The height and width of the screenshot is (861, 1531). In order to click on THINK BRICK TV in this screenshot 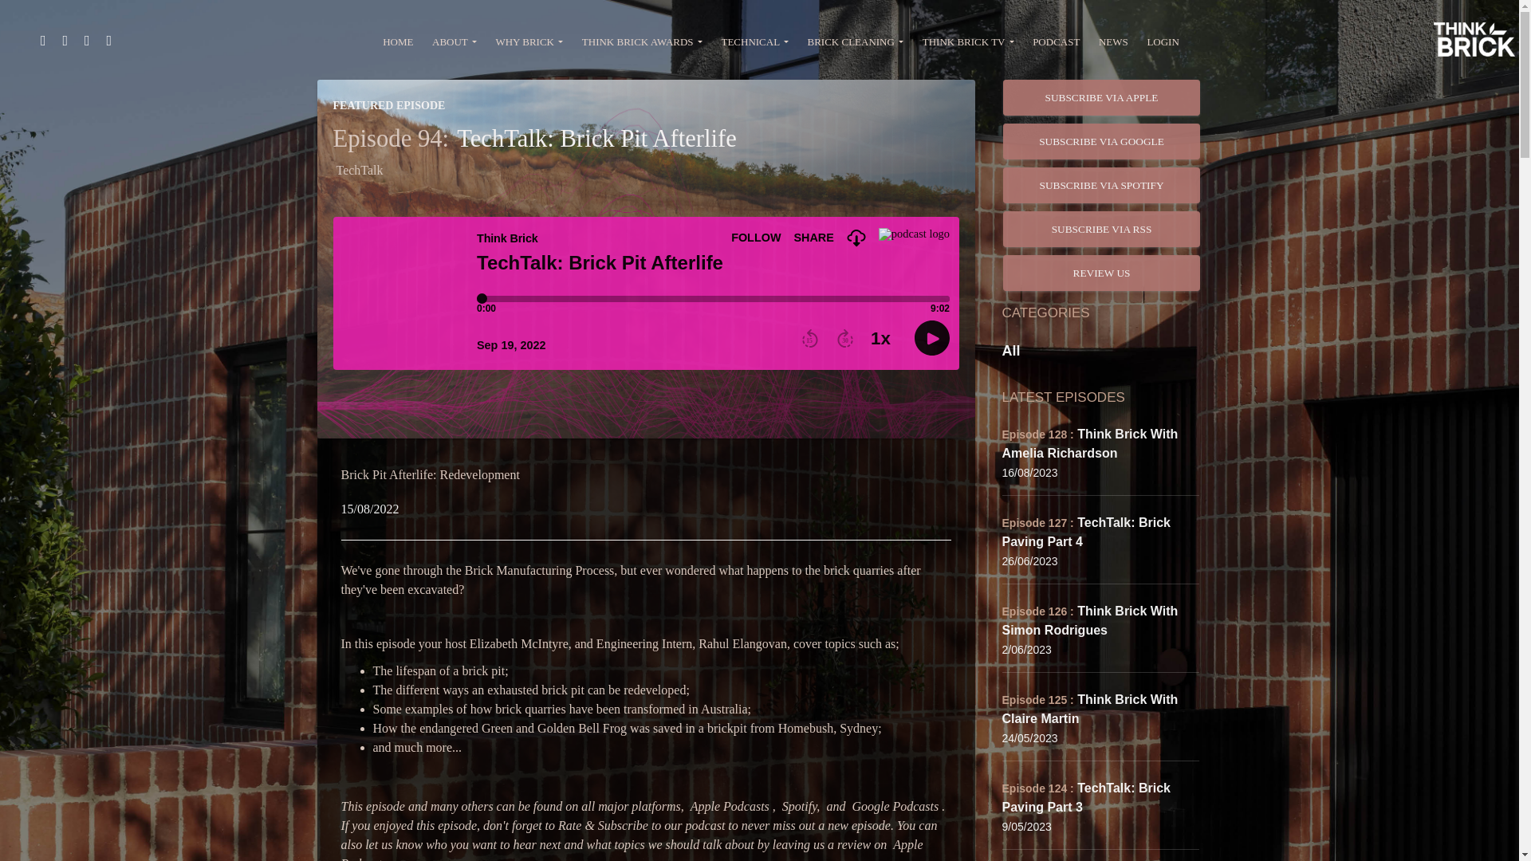, I will do `click(967, 43)`.